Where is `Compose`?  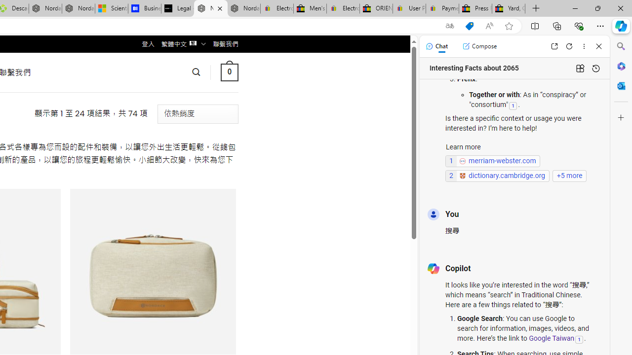 Compose is located at coordinates (479, 46).